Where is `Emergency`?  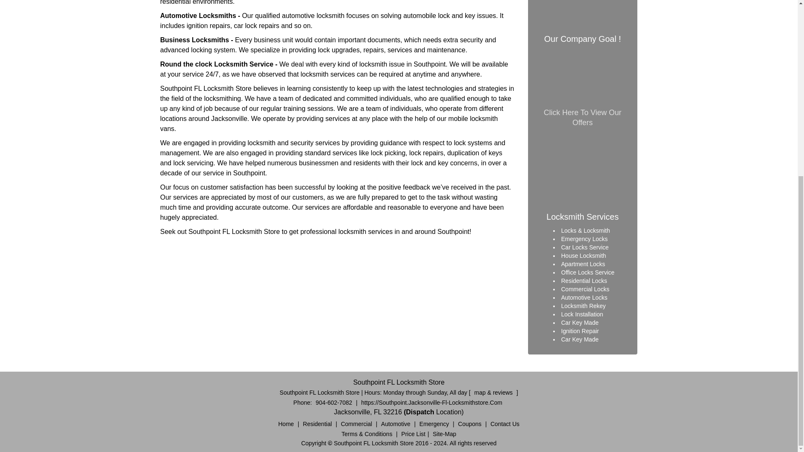
Emergency is located at coordinates (434, 424).